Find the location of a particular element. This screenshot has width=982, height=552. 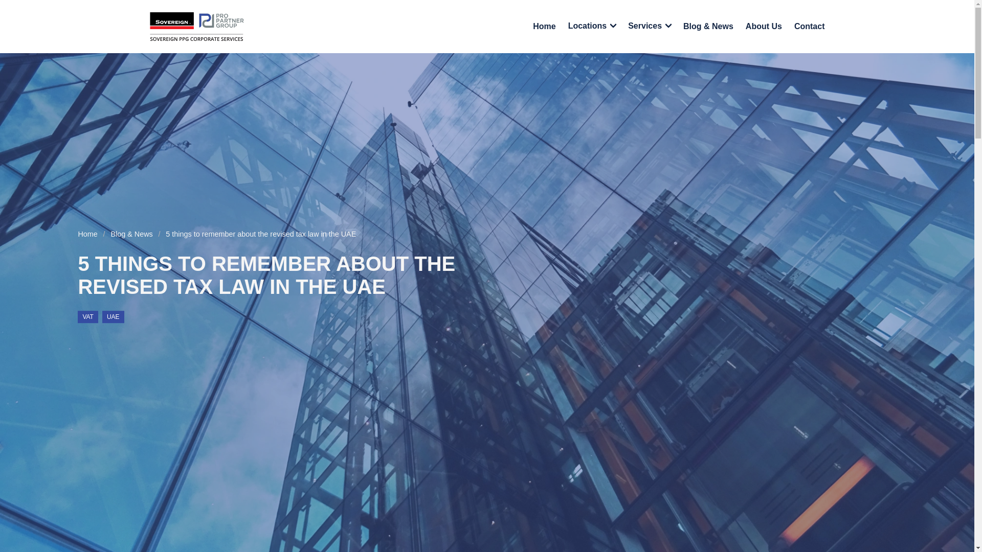

5 things to remember about the revised tax law in the UAE is located at coordinates (261, 234).